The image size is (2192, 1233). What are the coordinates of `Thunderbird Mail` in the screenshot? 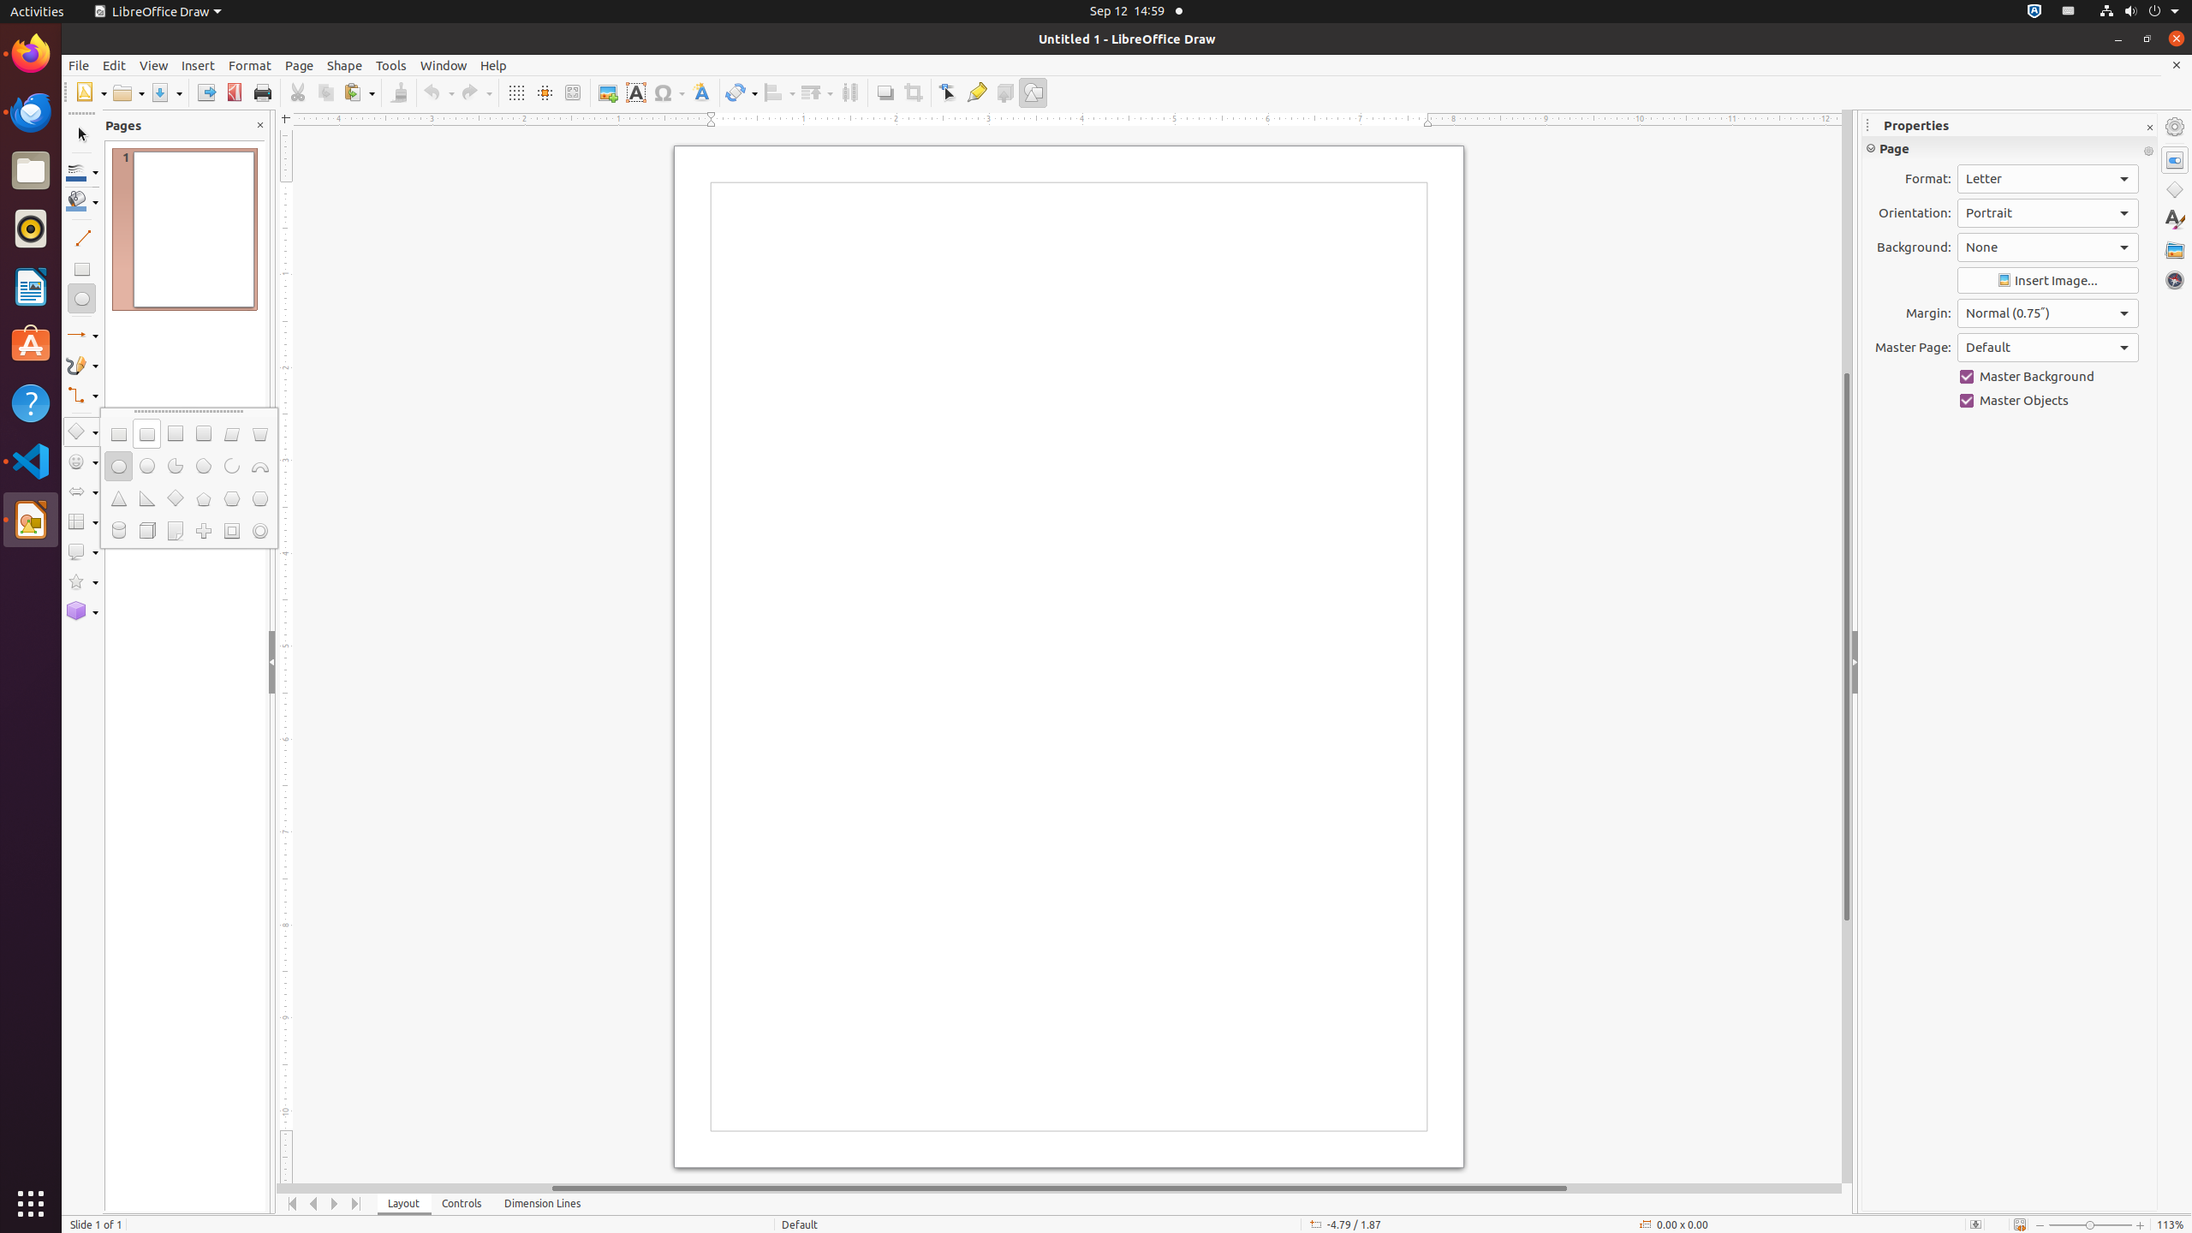 It's located at (31, 112).